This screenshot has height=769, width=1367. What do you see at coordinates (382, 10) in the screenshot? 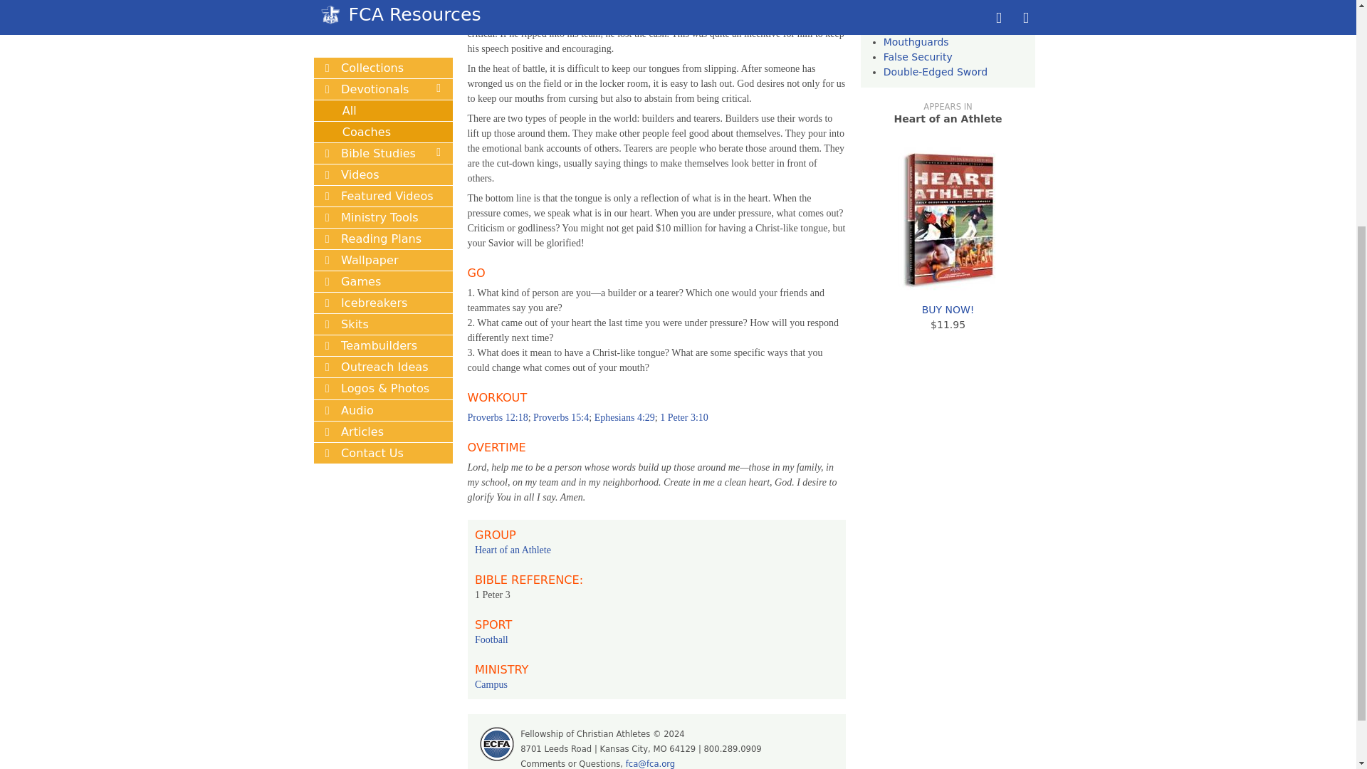
I see `Teambuilders` at bounding box center [382, 10].